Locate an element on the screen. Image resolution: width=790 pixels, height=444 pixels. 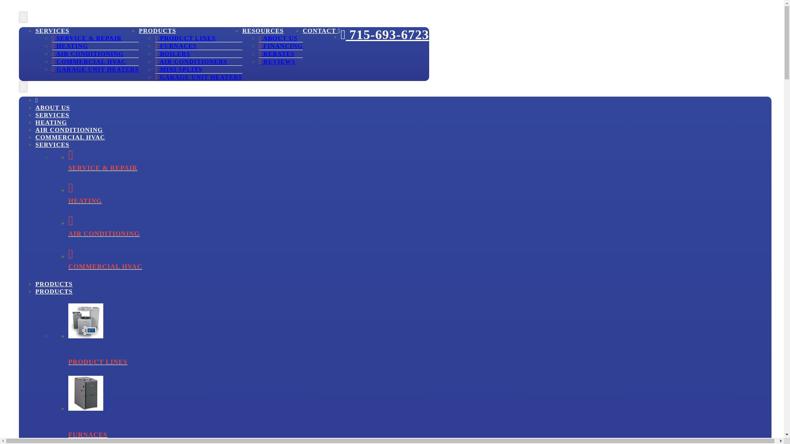
HEATING is located at coordinates (51, 123).